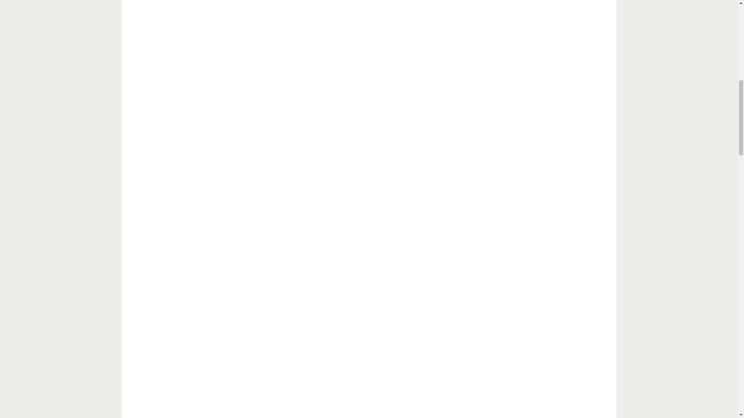 The image size is (744, 418). I want to click on 1, so click(510, 23).